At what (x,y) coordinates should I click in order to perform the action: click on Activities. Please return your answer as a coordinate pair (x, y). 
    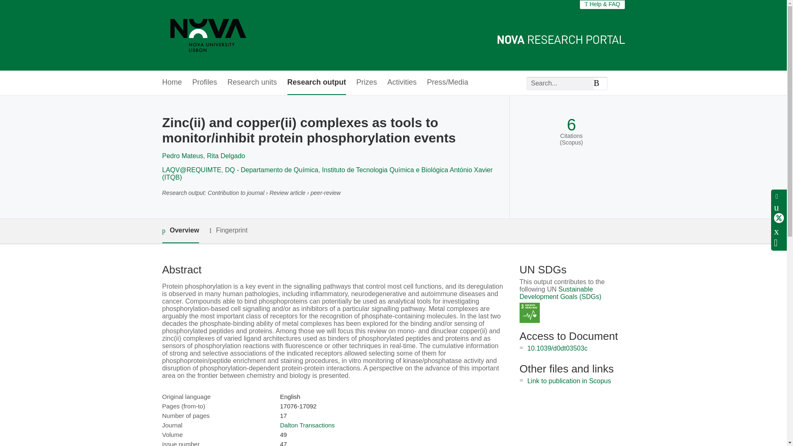
    Looking at the image, I should click on (402, 83).